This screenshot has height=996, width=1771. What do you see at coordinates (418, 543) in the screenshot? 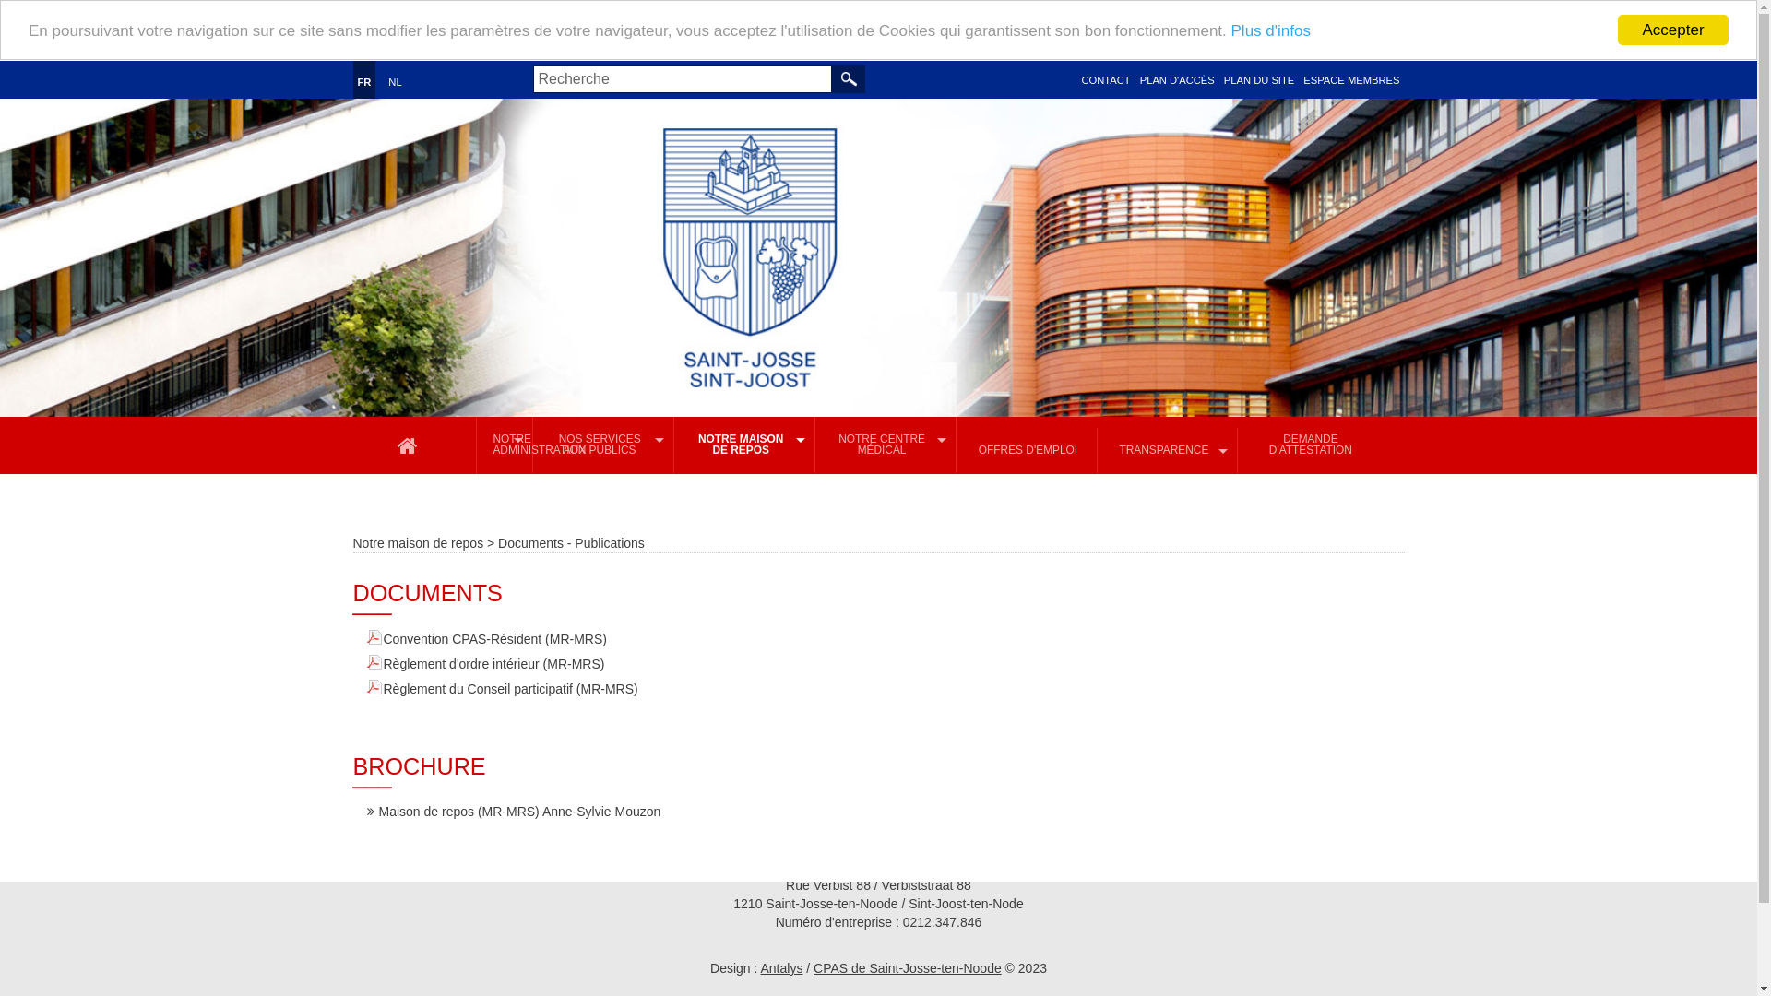
I see `Notre maison de repos` at bounding box center [418, 543].